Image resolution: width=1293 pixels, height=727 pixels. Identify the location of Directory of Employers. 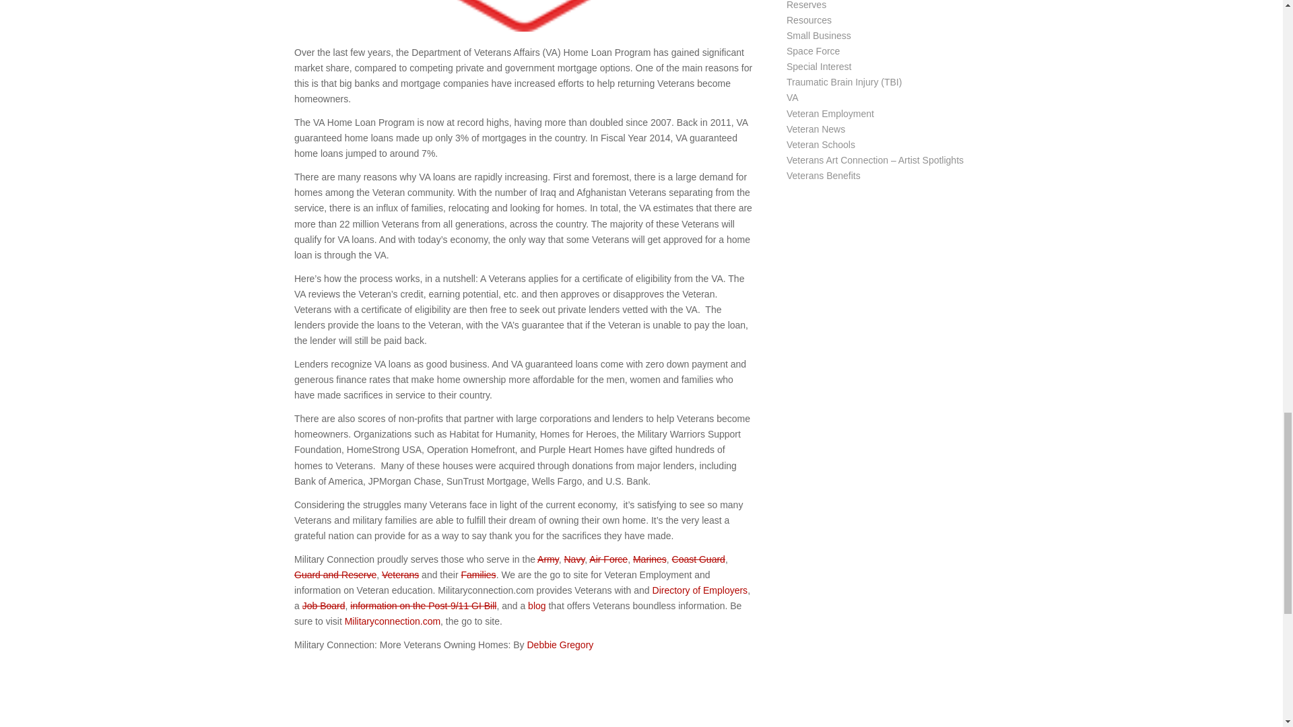
(700, 590).